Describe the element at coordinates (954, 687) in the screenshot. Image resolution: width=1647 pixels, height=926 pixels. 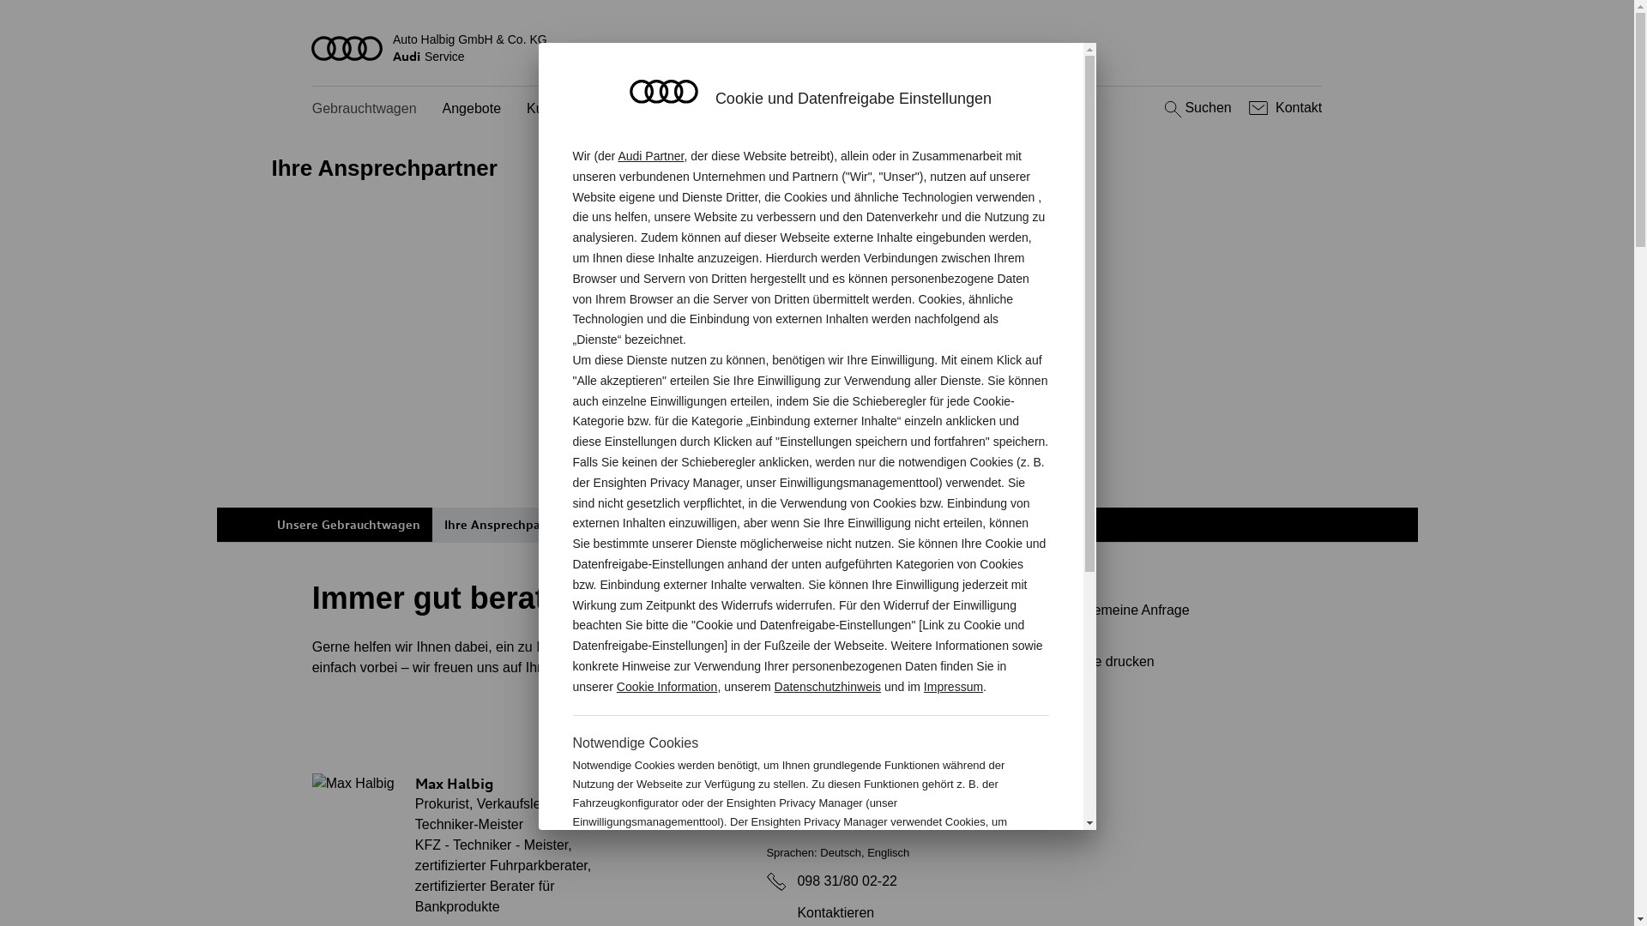
I see `Impressum` at that location.